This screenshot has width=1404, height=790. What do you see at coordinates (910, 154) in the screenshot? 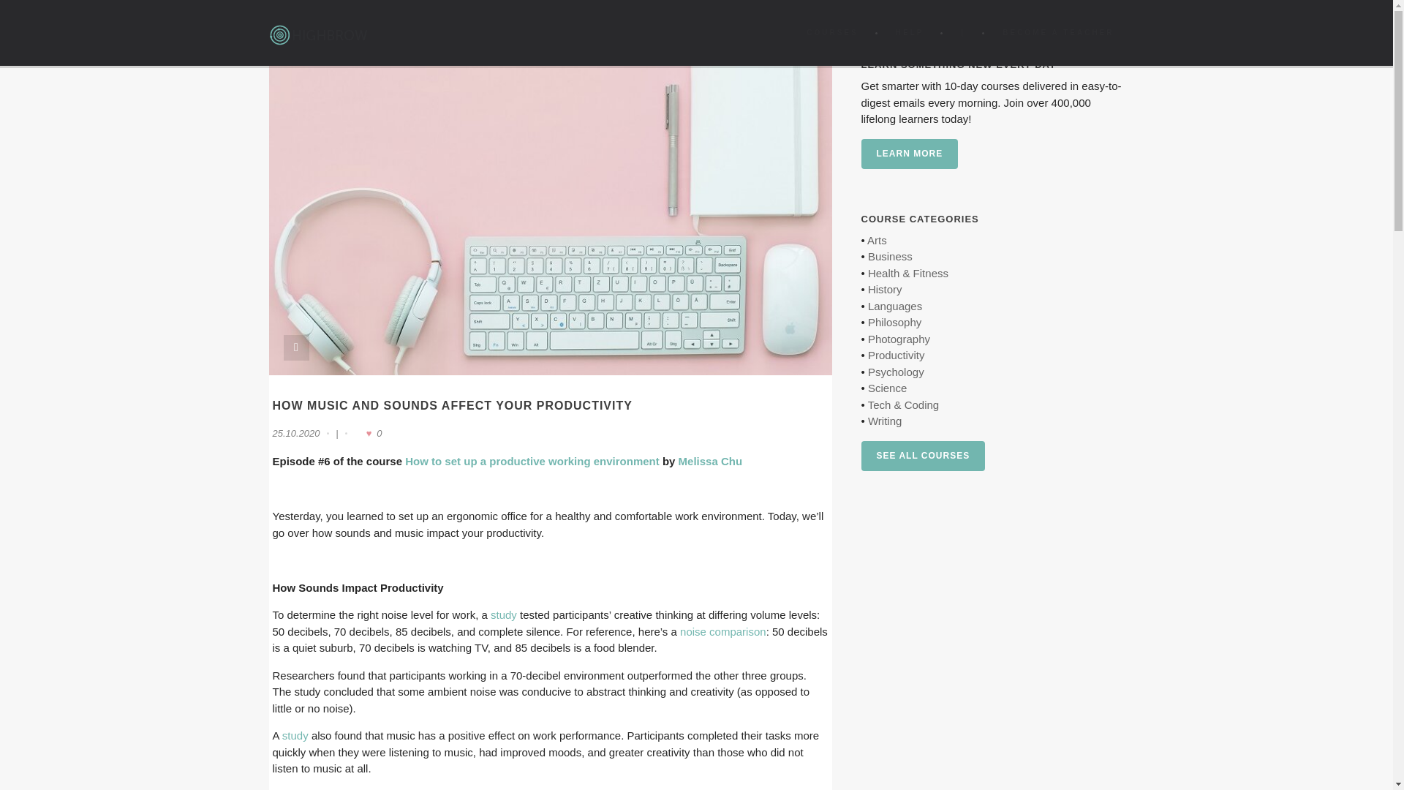
I see `LEARN MORE` at bounding box center [910, 154].